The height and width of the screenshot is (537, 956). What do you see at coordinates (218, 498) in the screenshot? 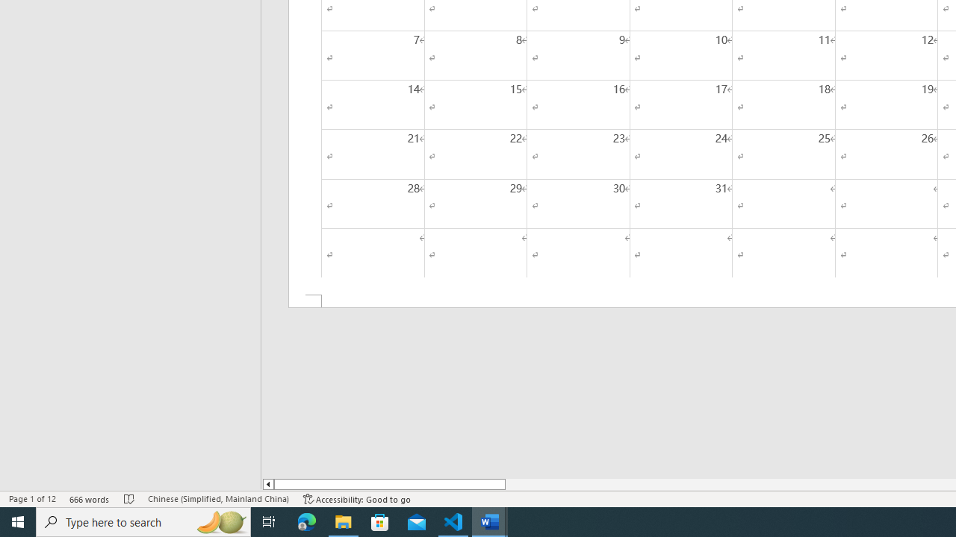
I see `Language Chinese (Simplified, Mainland China)` at bounding box center [218, 498].